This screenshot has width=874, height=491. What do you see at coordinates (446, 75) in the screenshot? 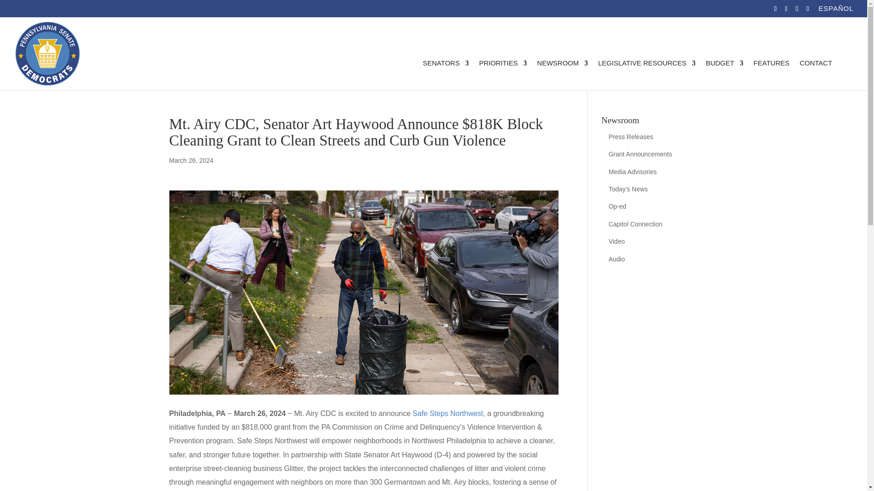
I see `SENATORS` at bounding box center [446, 75].